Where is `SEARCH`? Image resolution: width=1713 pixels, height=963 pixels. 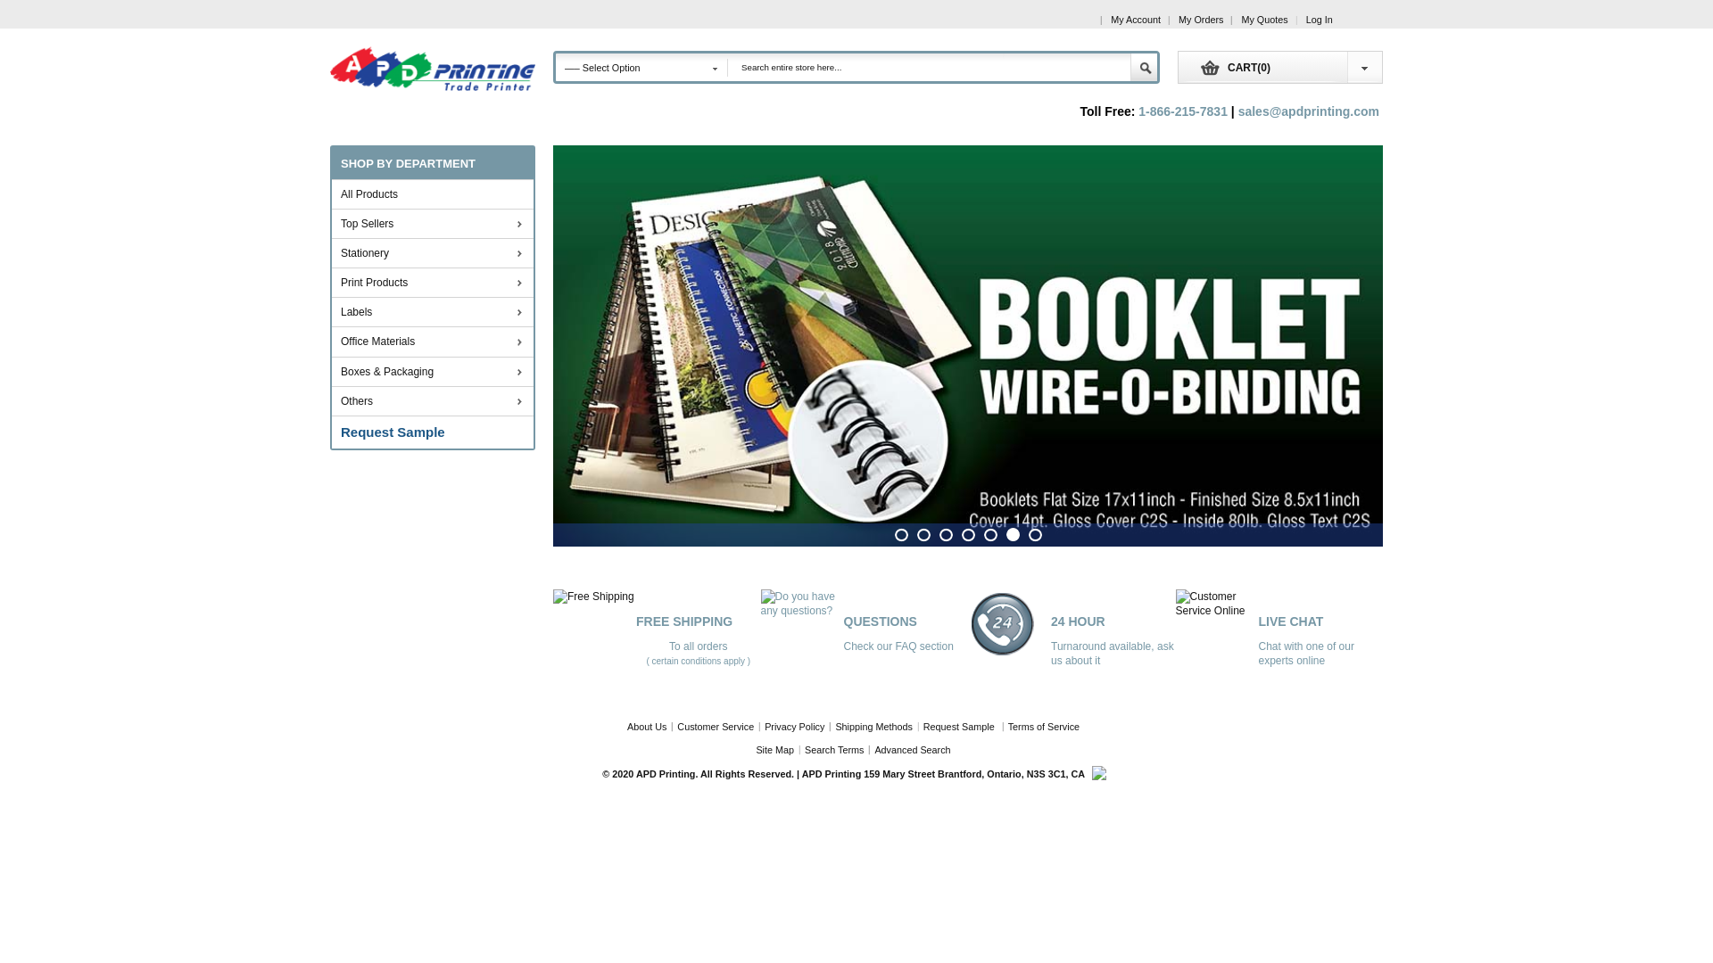
SEARCH is located at coordinates (1144, 68).